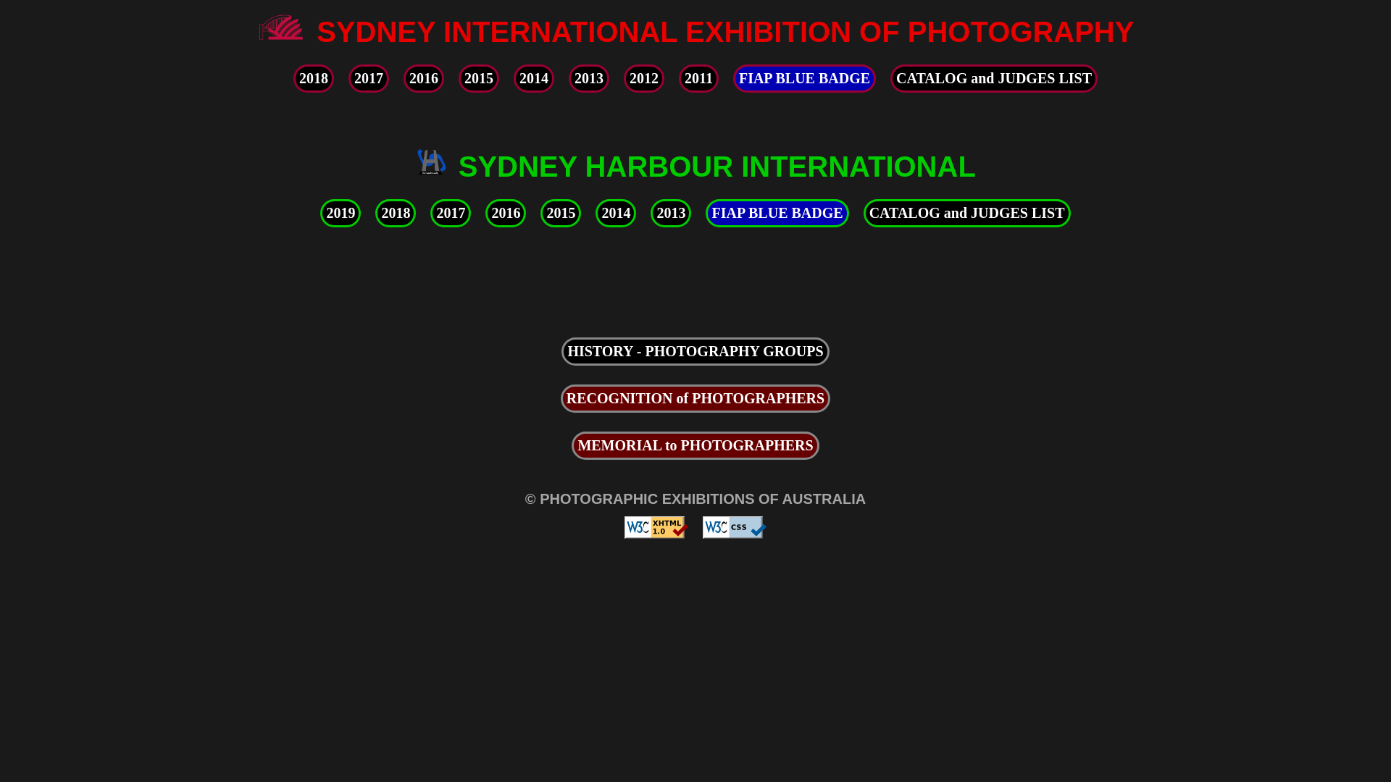  I want to click on CATALOG and JUDGES LIST, so click(967, 213).